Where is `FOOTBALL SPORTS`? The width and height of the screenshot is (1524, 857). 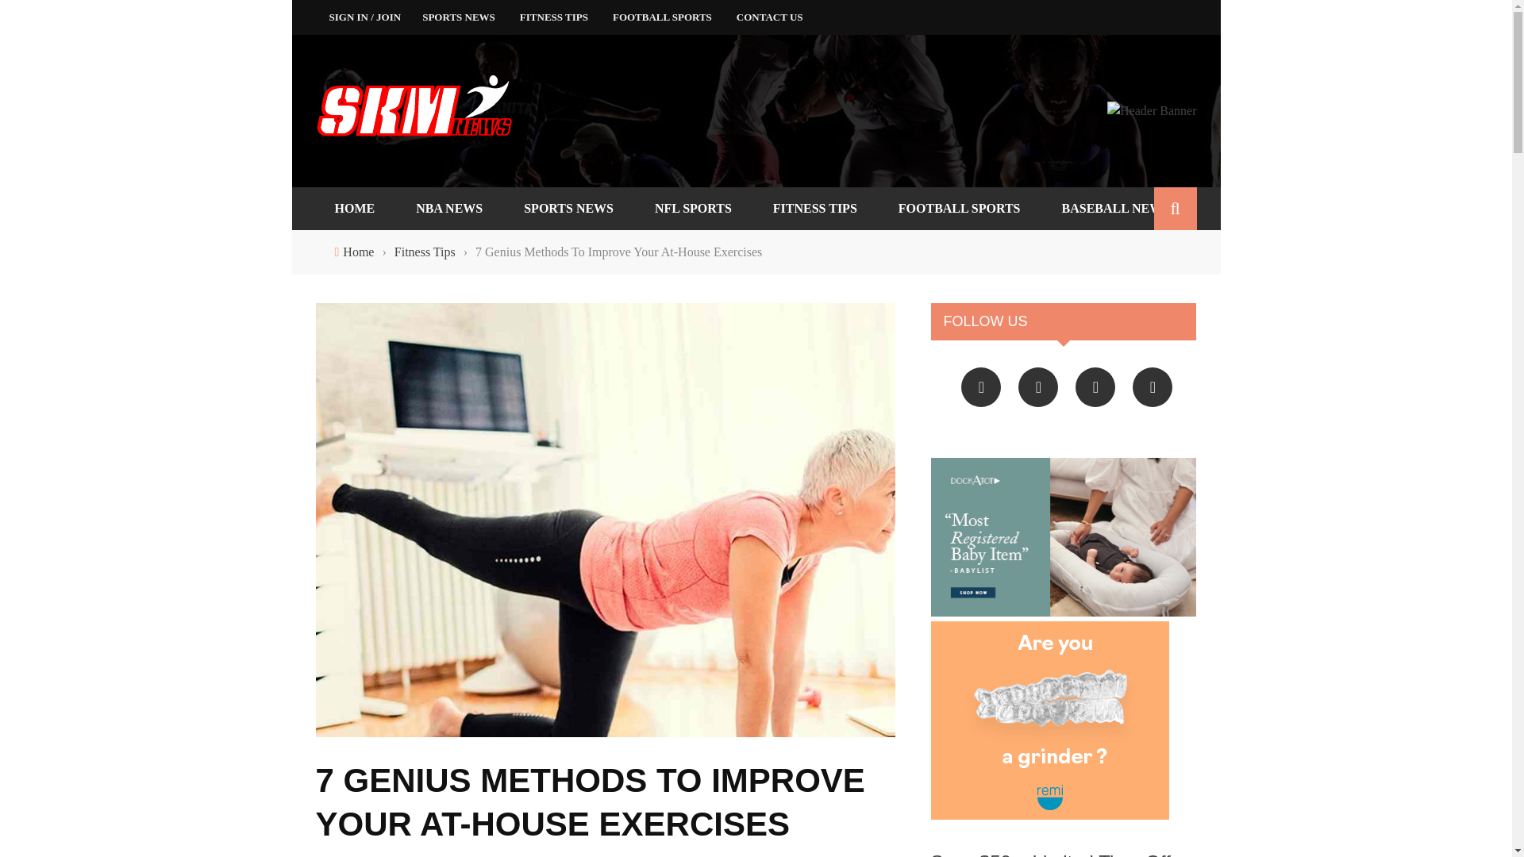
FOOTBALL SPORTS is located at coordinates (959, 208).